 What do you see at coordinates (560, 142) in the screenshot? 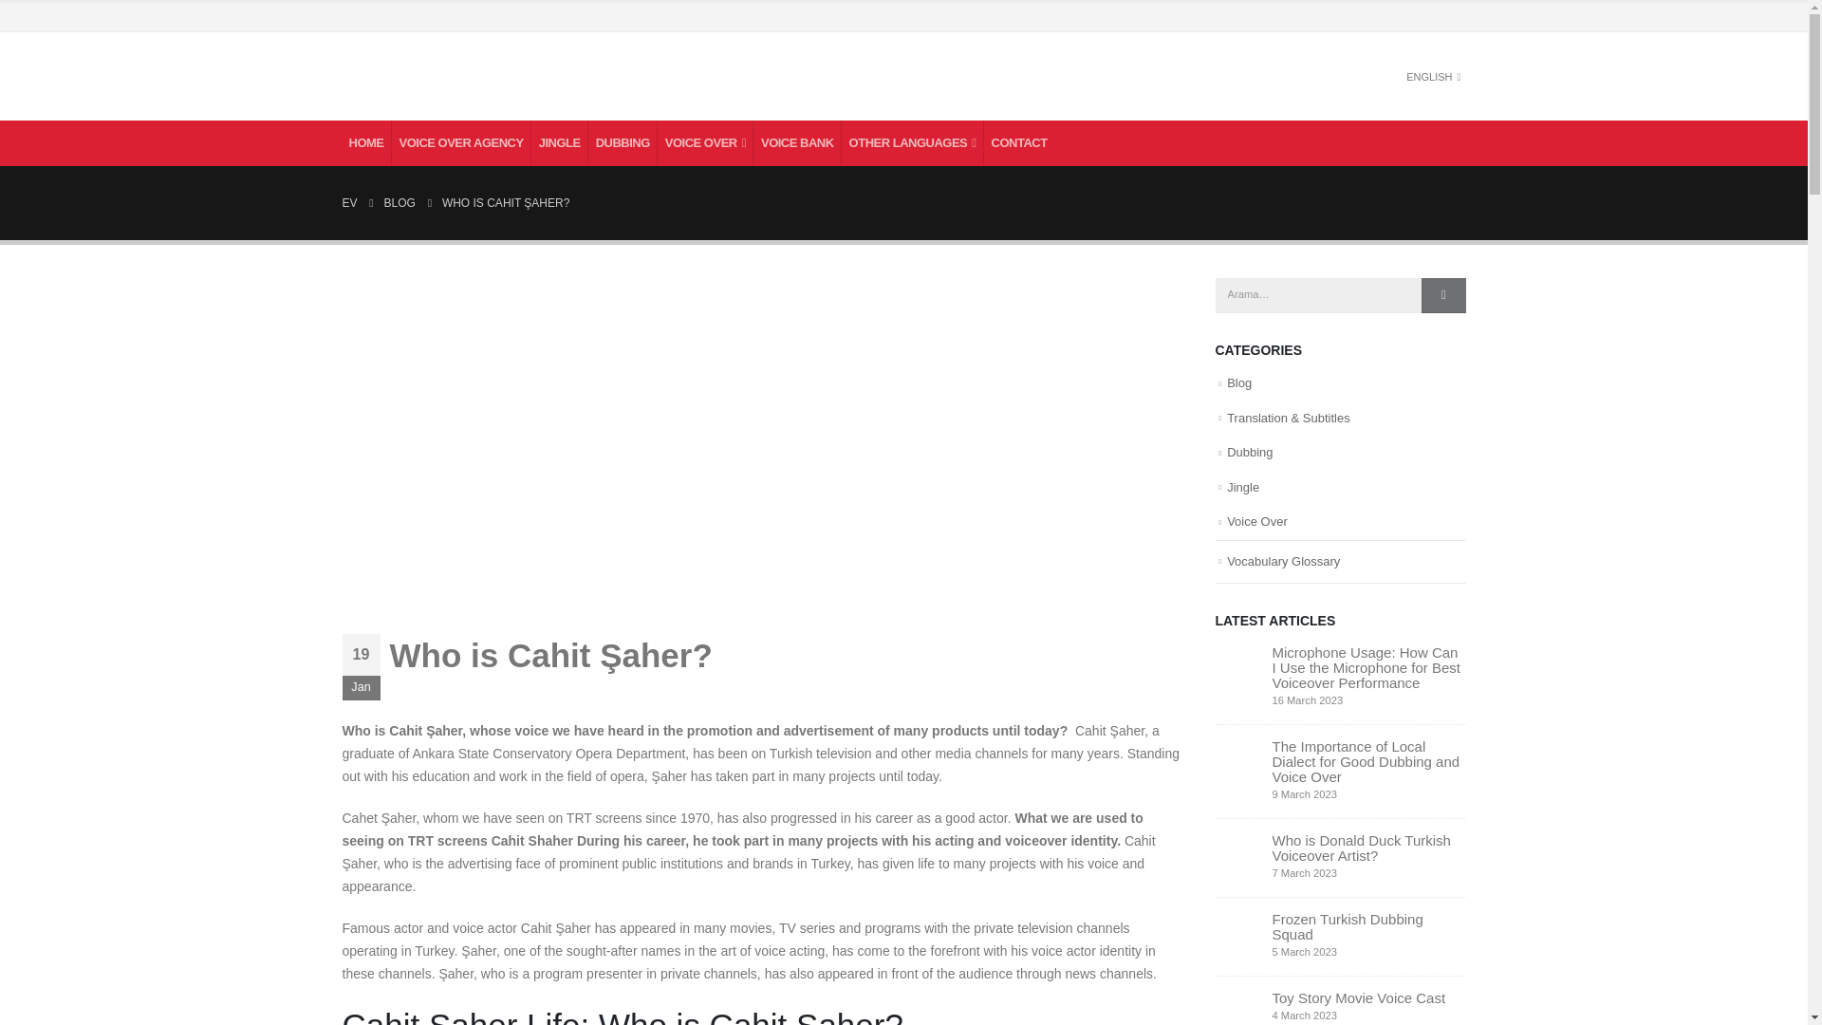
I see `JINGLE` at bounding box center [560, 142].